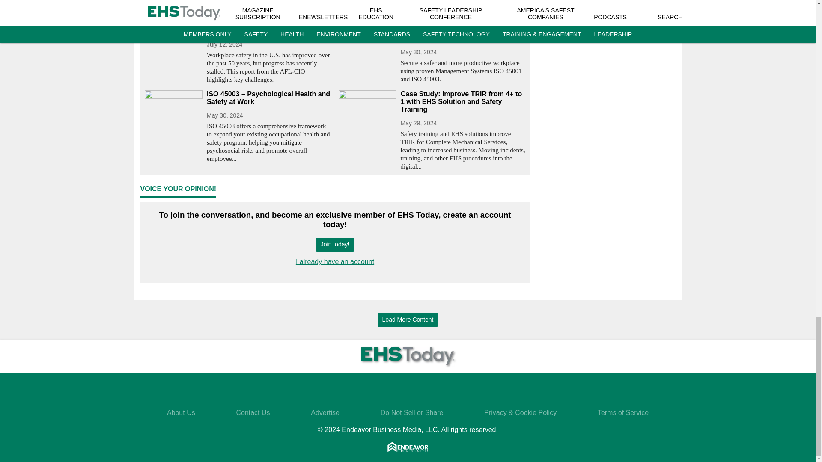 This screenshot has height=462, width=822. I want to click on I already have an account, so click(335, 261).